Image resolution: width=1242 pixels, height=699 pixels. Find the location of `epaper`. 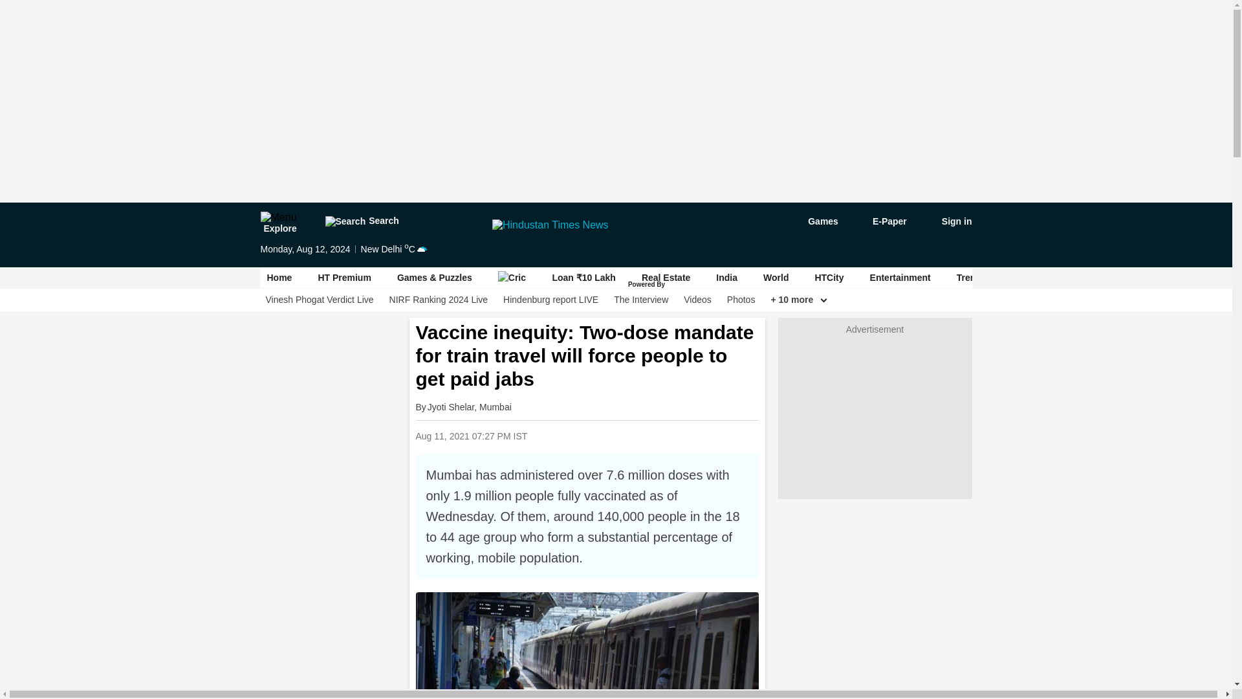

epaper is located at coordinates (882, 221).